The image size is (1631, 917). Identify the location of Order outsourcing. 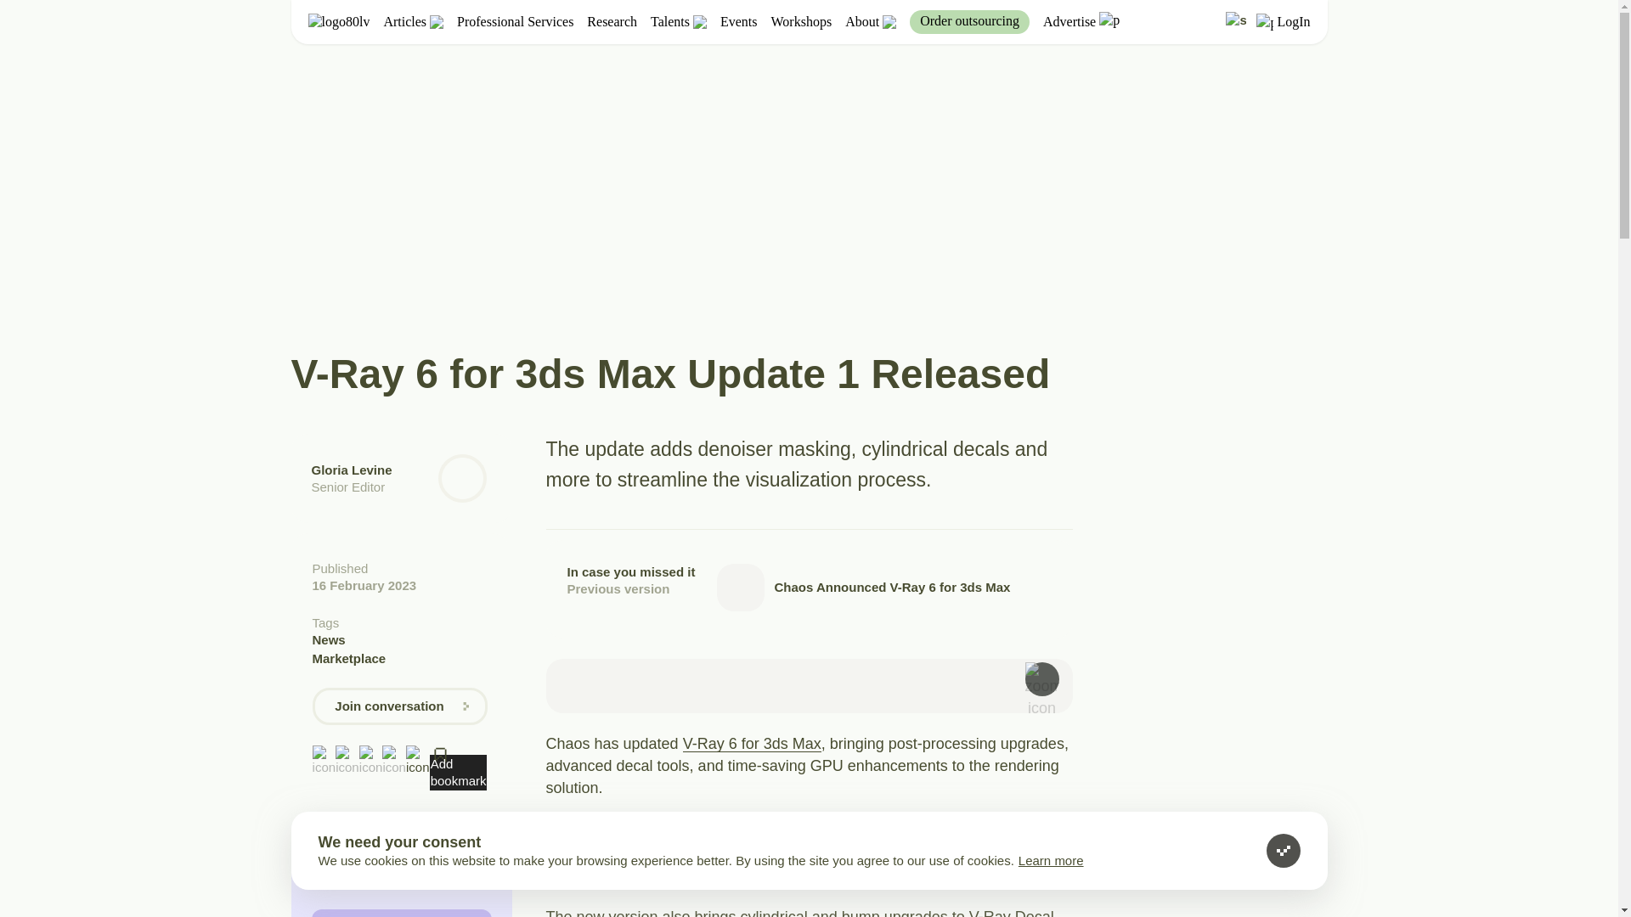
(969, 21).